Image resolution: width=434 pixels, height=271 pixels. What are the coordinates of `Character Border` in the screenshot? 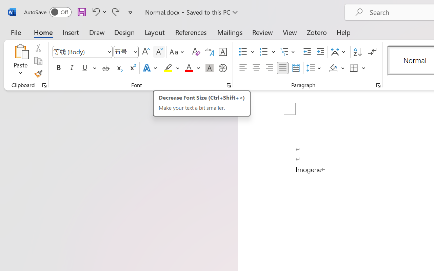 It's located at (222, 52).